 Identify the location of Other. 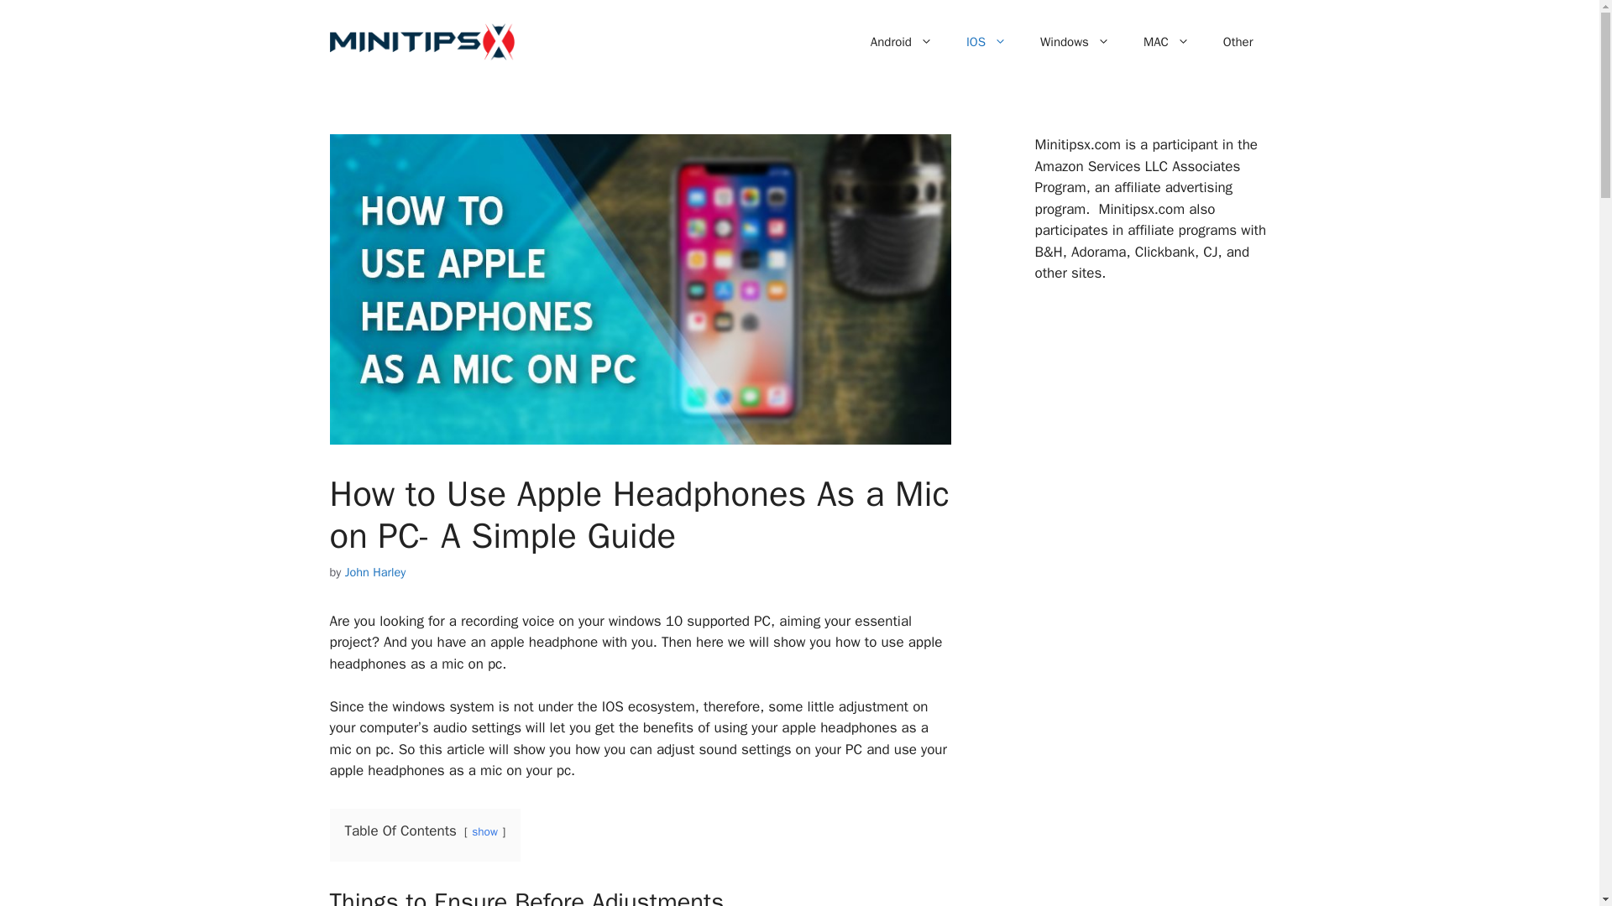
(1238, 42).